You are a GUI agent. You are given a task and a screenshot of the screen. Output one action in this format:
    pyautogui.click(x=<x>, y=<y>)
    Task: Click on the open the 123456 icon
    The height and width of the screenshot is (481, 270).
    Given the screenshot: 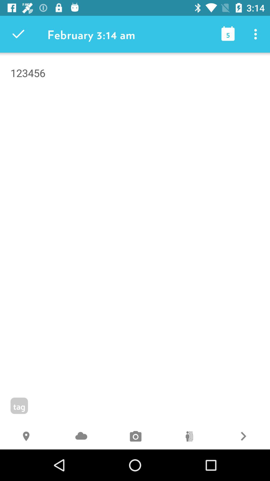 What is the action you would take?
    pyautogui.click(x=135, y=99)
    